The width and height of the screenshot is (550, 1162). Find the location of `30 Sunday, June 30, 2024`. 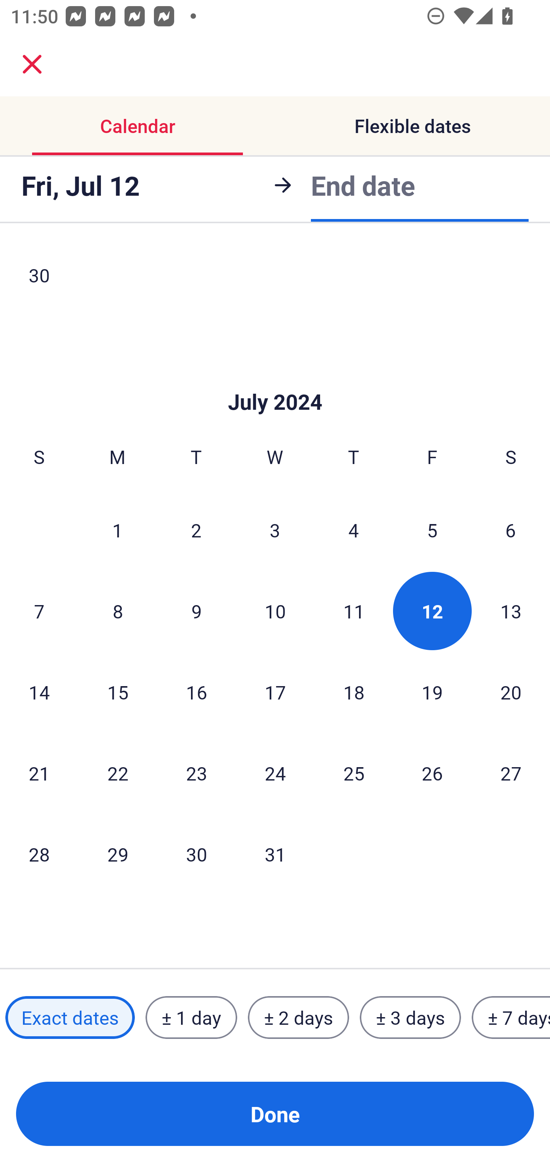

30 Sunday, June 30, 2024 is located at coordinates (39, 279).